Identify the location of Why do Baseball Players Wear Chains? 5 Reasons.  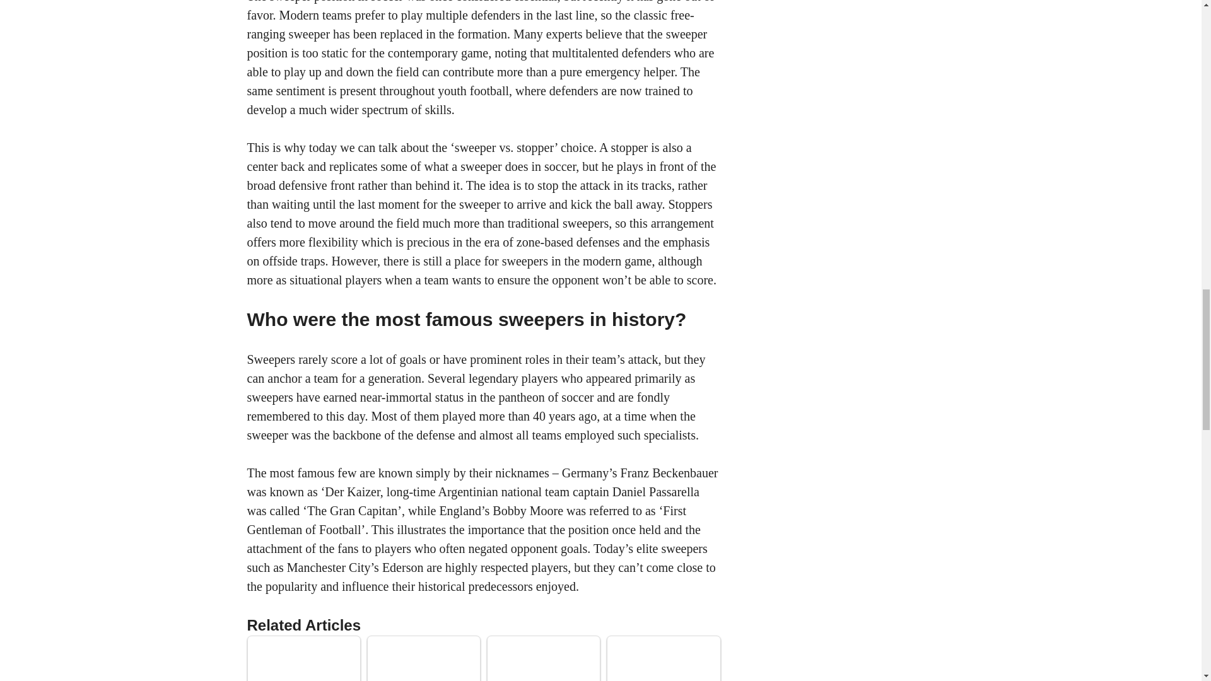
(544, 660).